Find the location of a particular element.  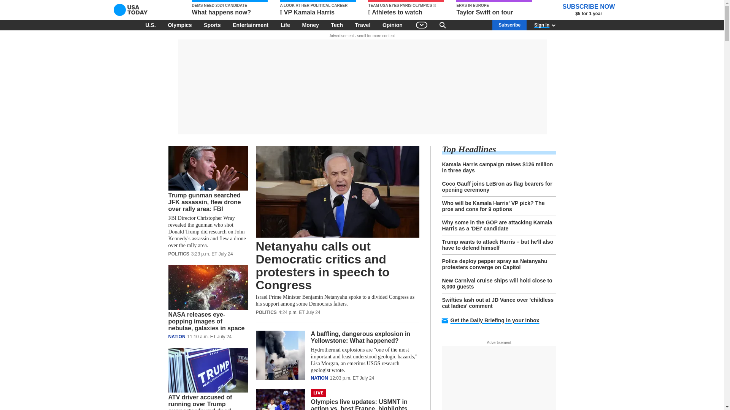

U.S. is located at coordinates (150, 25).